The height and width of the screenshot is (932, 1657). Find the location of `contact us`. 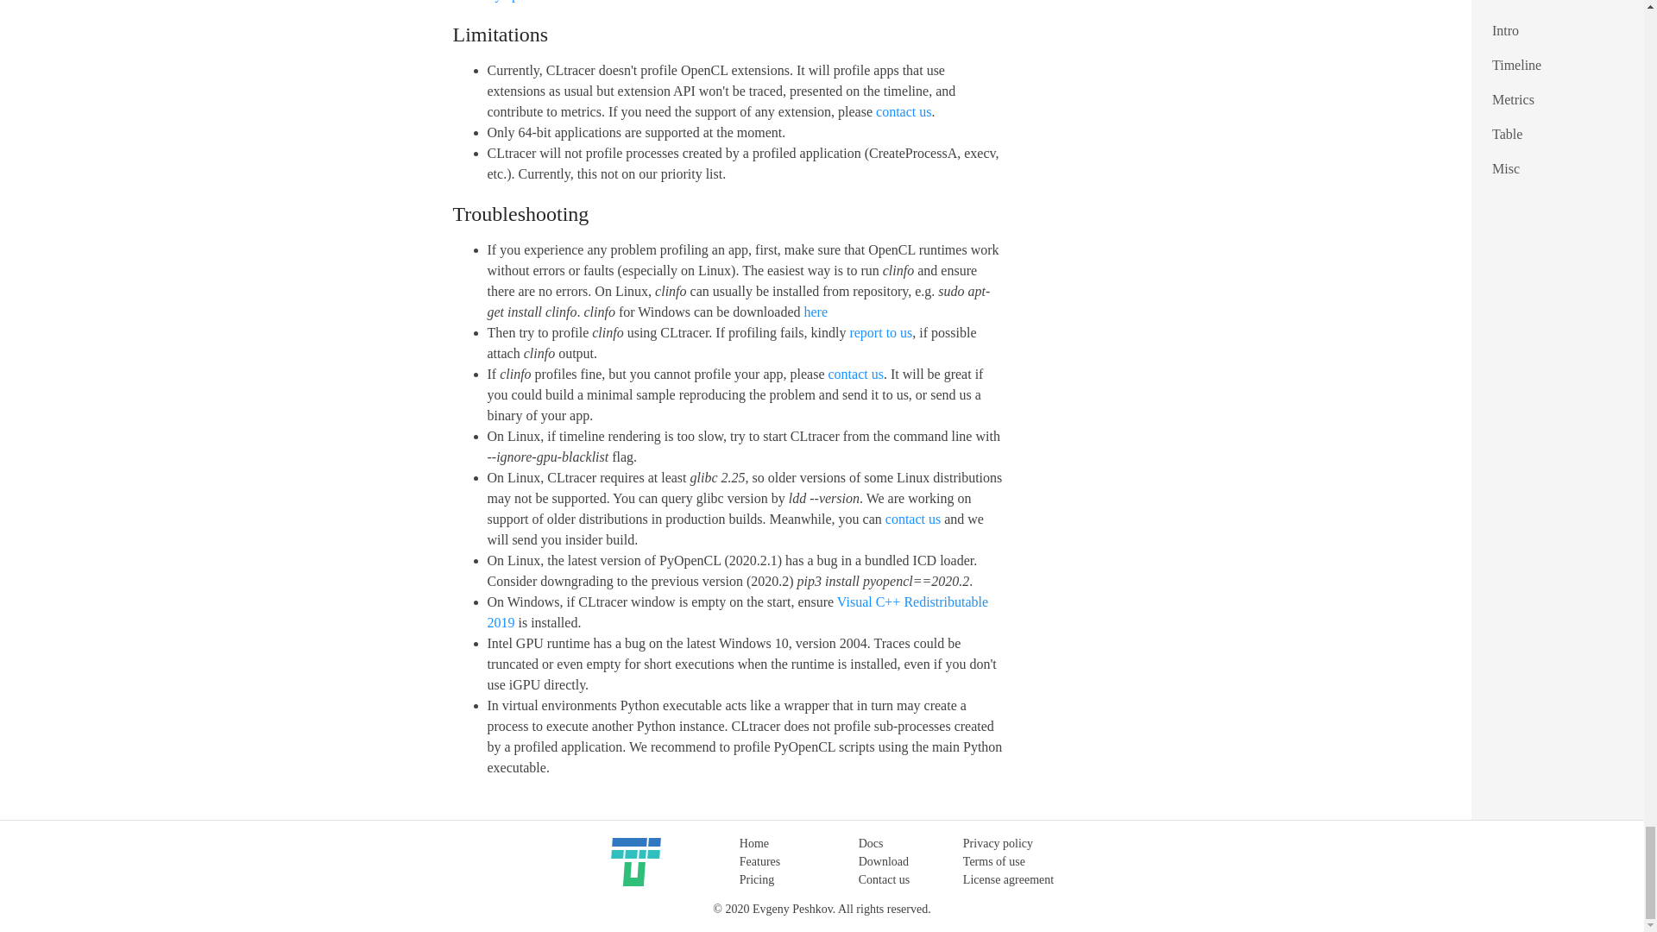

contact us is located at coordinates (856, 374).